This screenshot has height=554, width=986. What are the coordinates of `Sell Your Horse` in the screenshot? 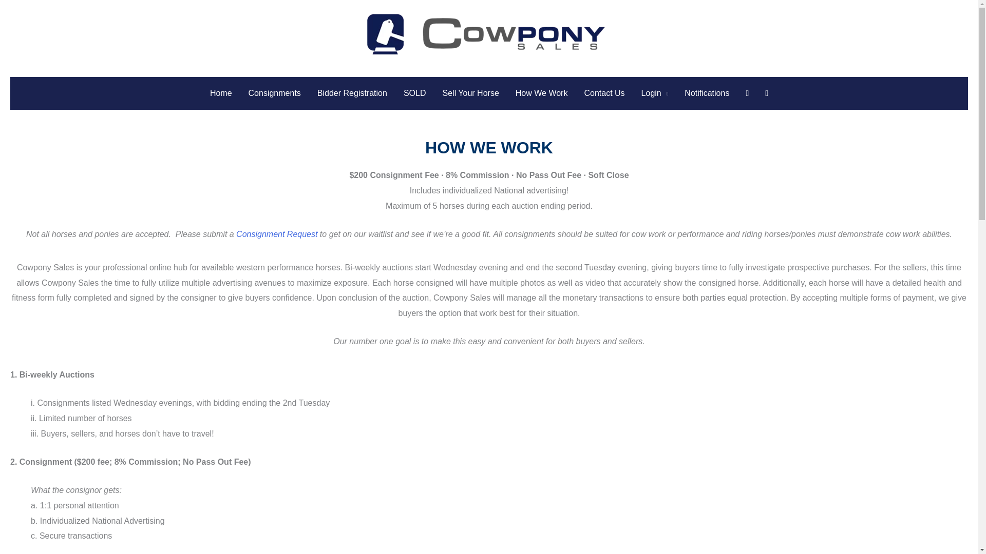 It's located at (471, 93).